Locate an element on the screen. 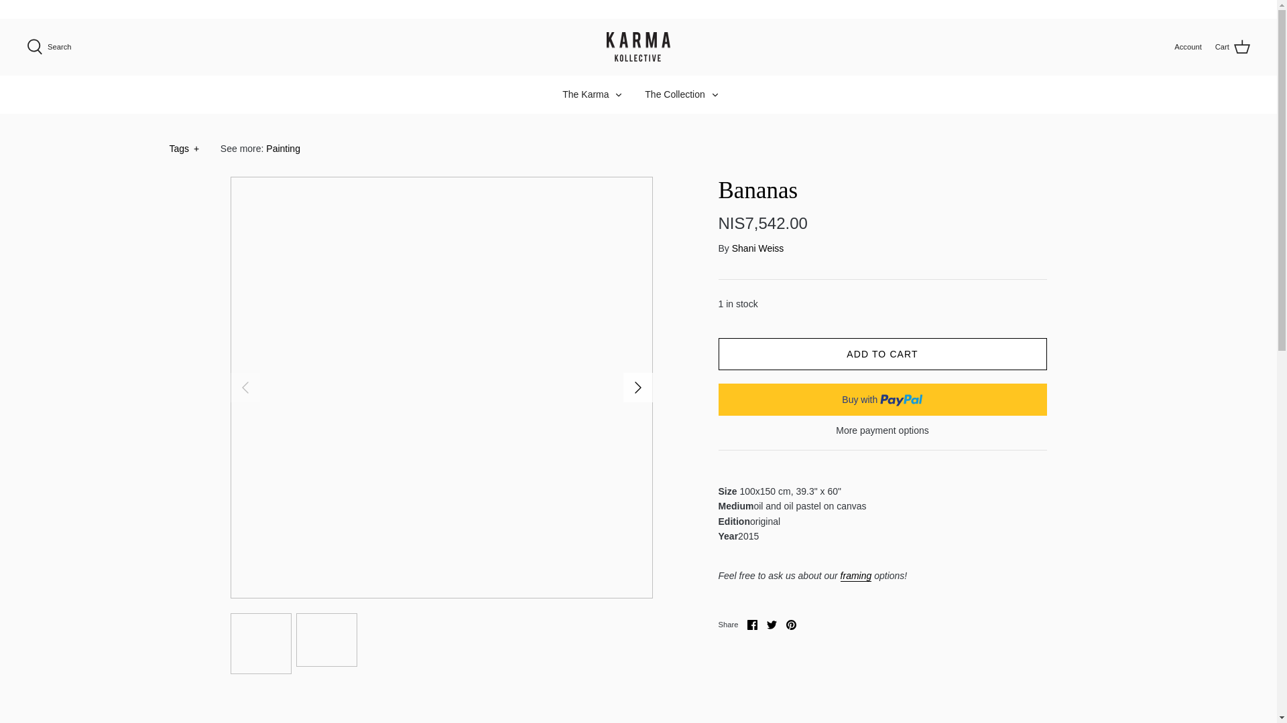  RIGHT is located at coordinates (772, 624).